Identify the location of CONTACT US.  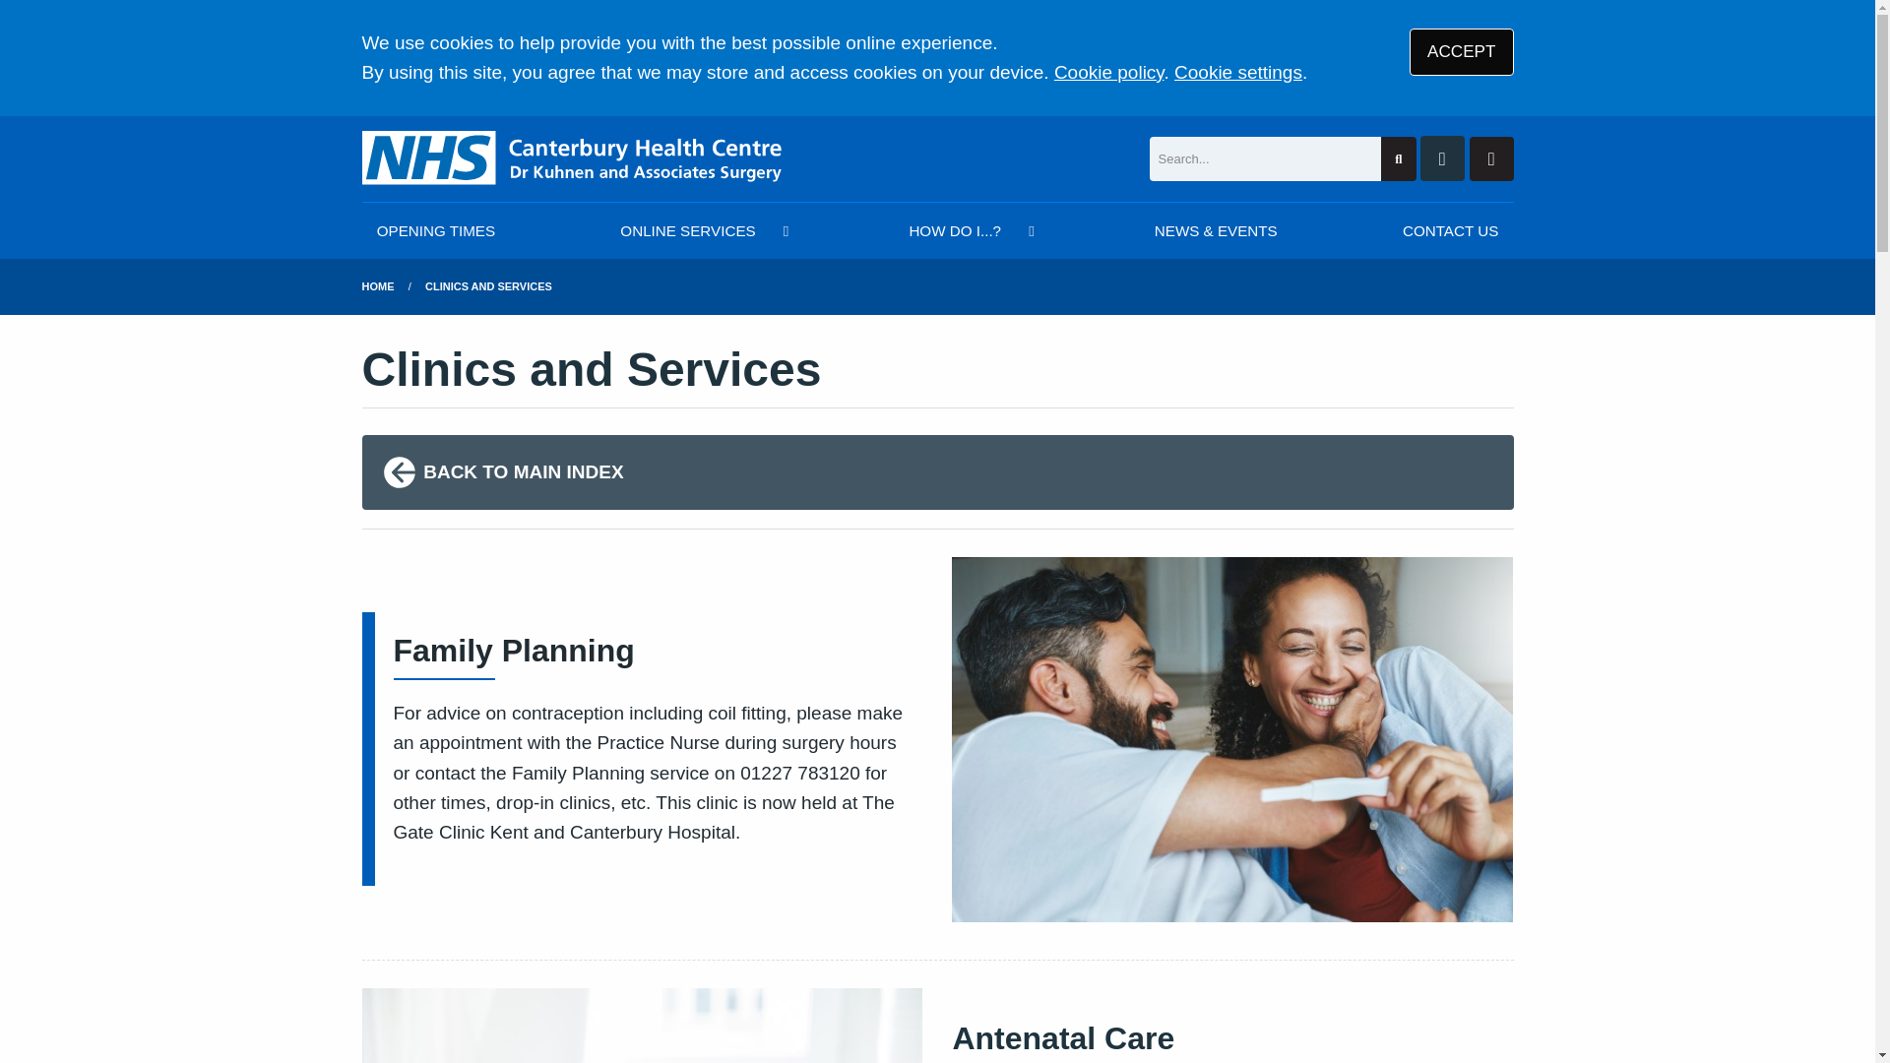
(1450, 230).